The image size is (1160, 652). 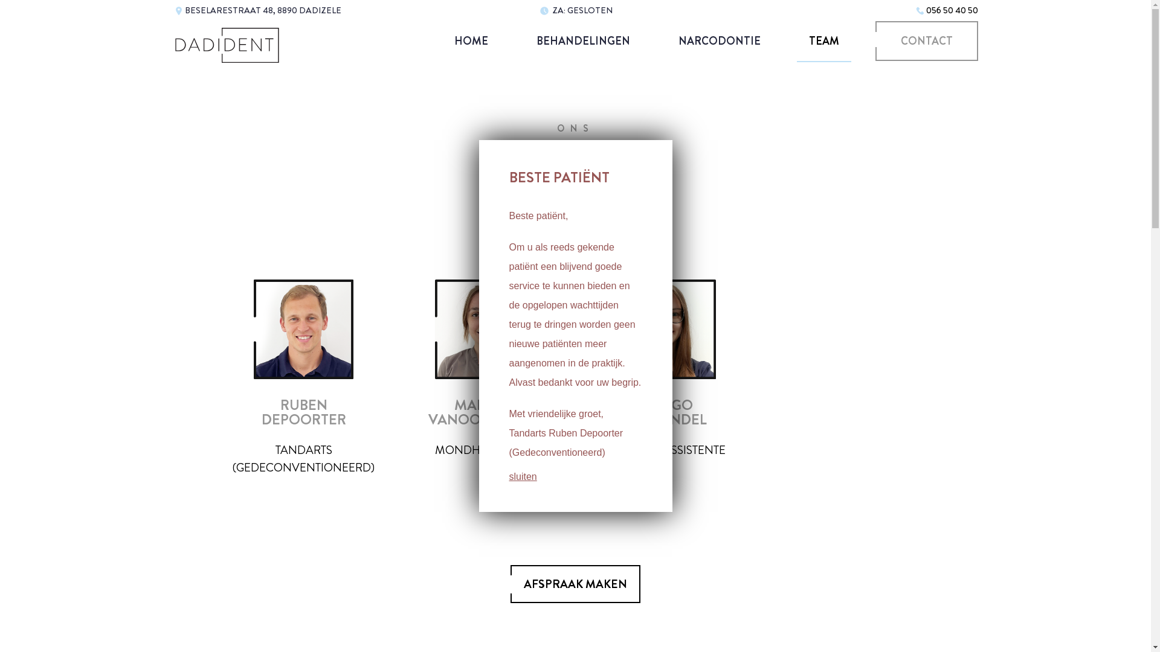 I want to click on CONTACT, so click(x=927, y=41).